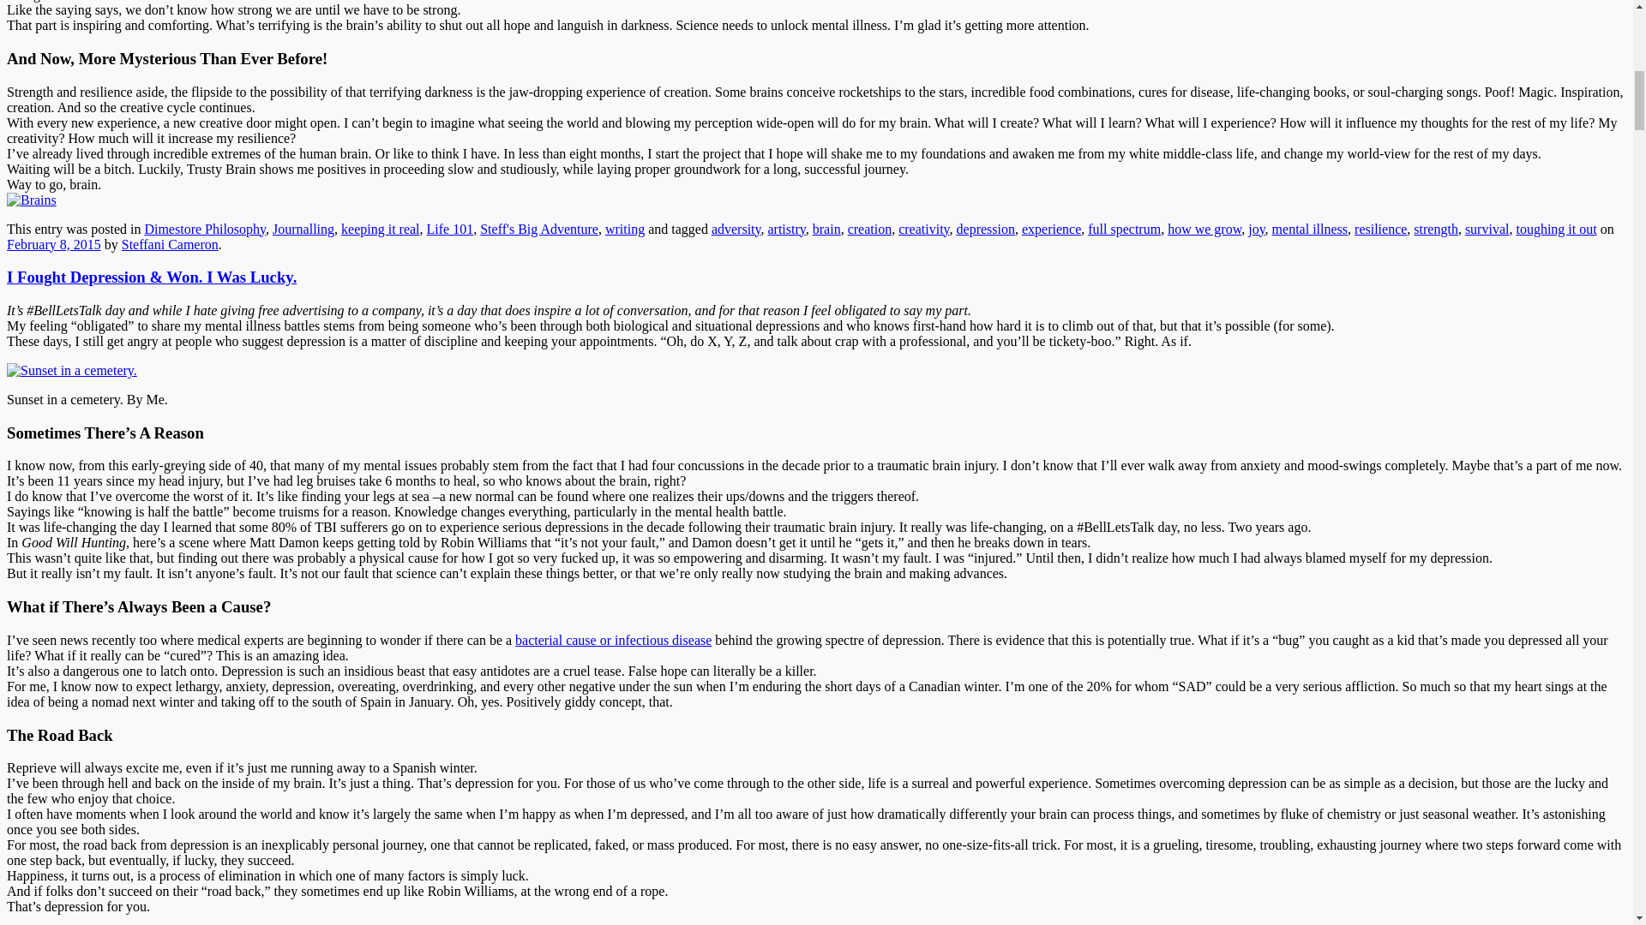  I want to click on adversity, so click(736, 228).